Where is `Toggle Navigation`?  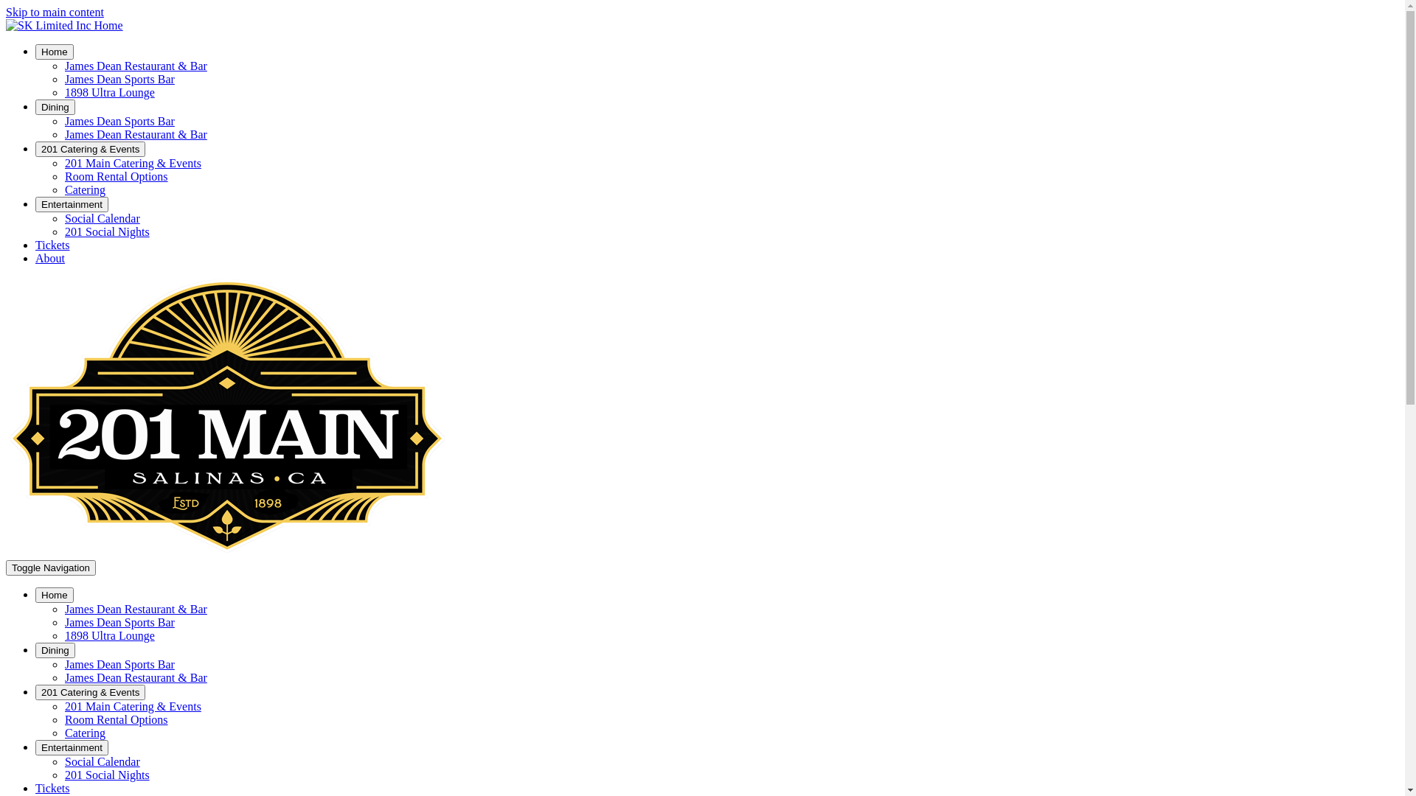 Toggle Navigation is located at coordinates (51, 568).